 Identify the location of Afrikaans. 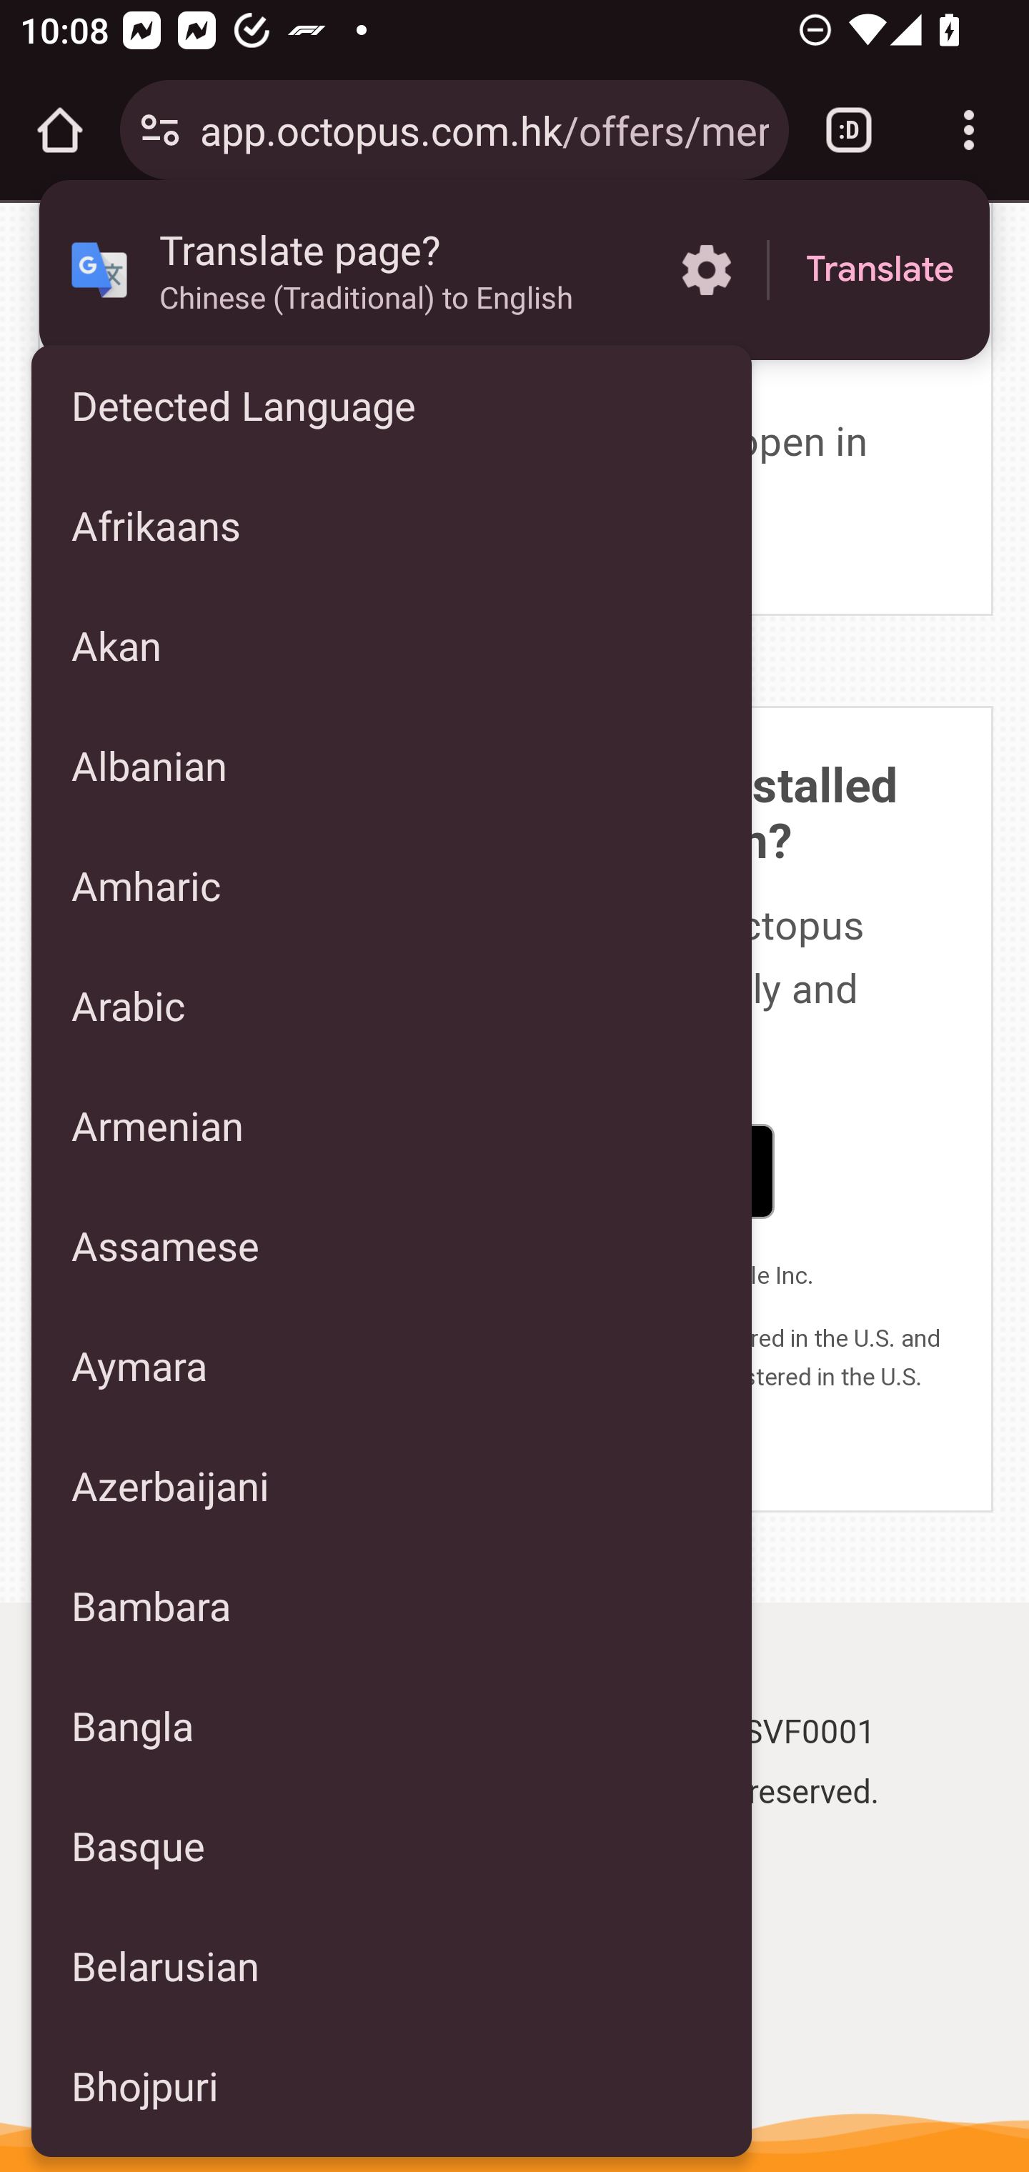
(392, 524).